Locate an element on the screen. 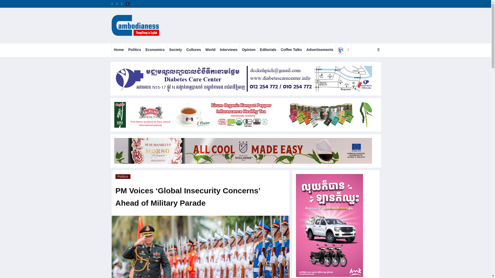 The image size is (495, 278). Politics is located at coordinates (135, 50).